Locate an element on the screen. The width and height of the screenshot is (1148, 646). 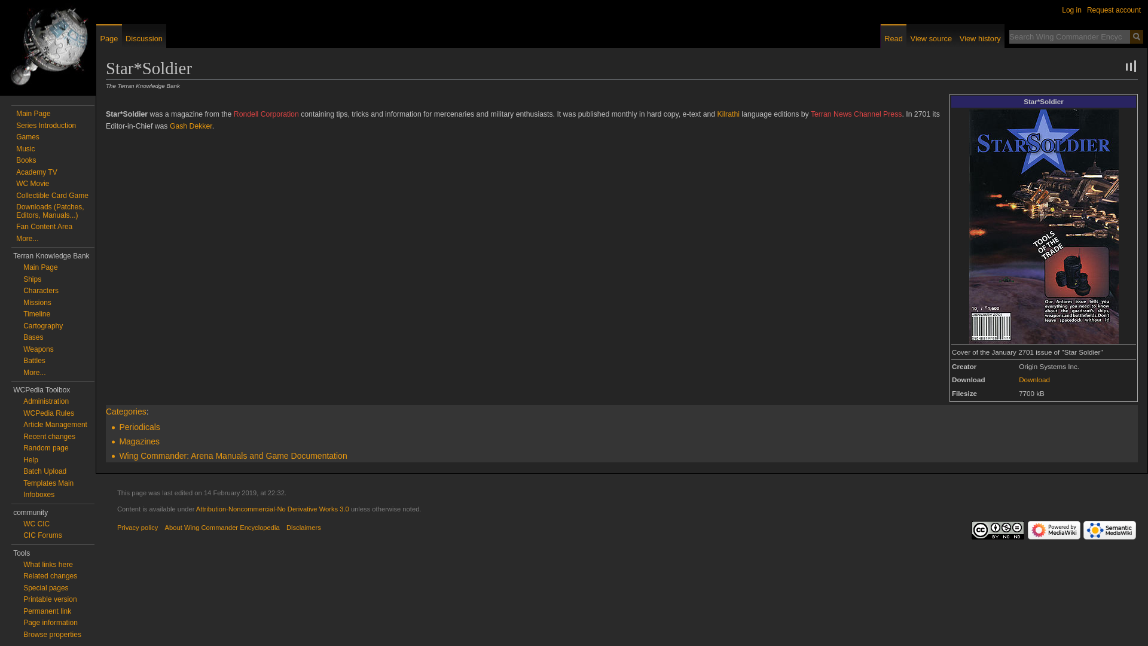
Download is located at coordinates (1034, 379).